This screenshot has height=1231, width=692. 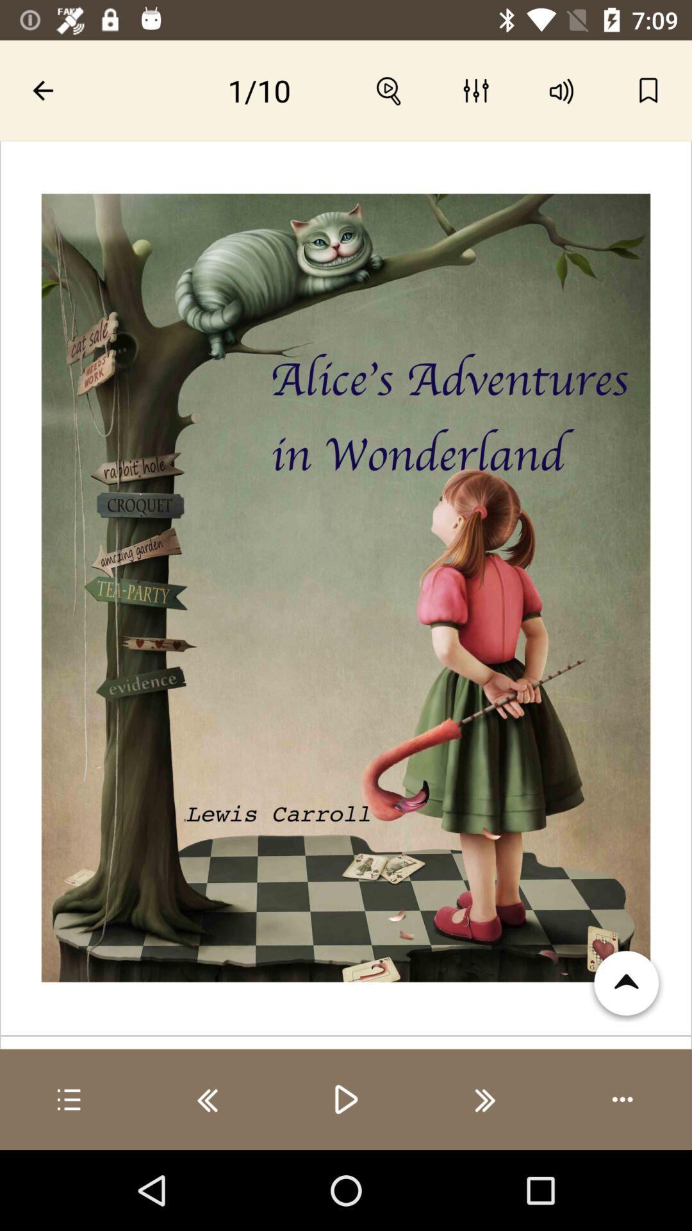 What do you see at coordinates (208, 1100) in the screenshot?
I see `go back` at bounding box center [208, 1100].